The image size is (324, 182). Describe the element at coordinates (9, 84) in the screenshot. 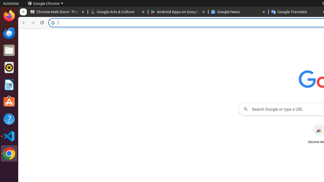

I see `LibreOffice Writer` at that location.